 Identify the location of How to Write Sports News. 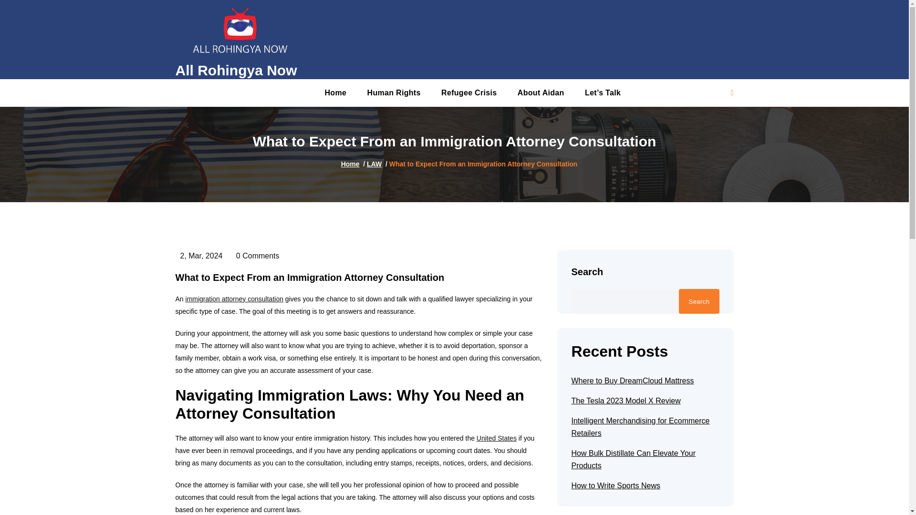
(616, 485).